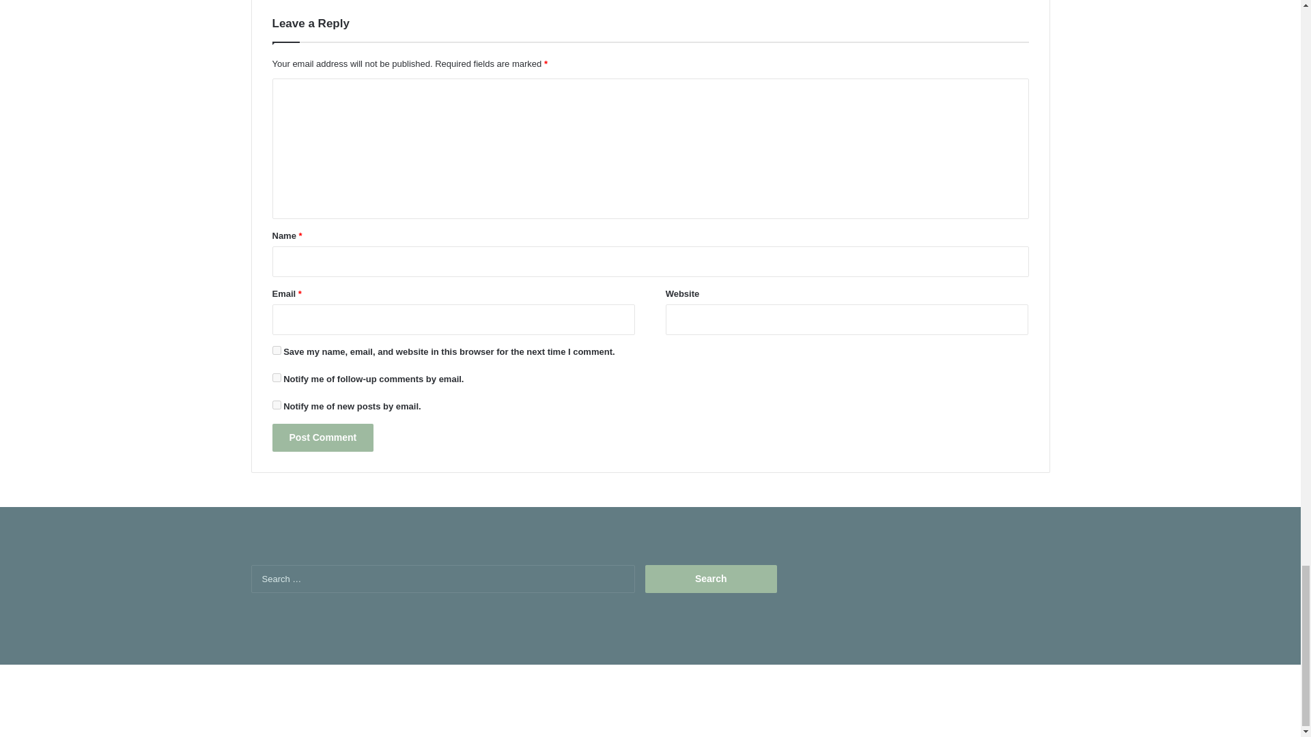  What do you see at coordinates (711, 579) in the screenshot?
I see `Search` at bounding box center [711, 579].